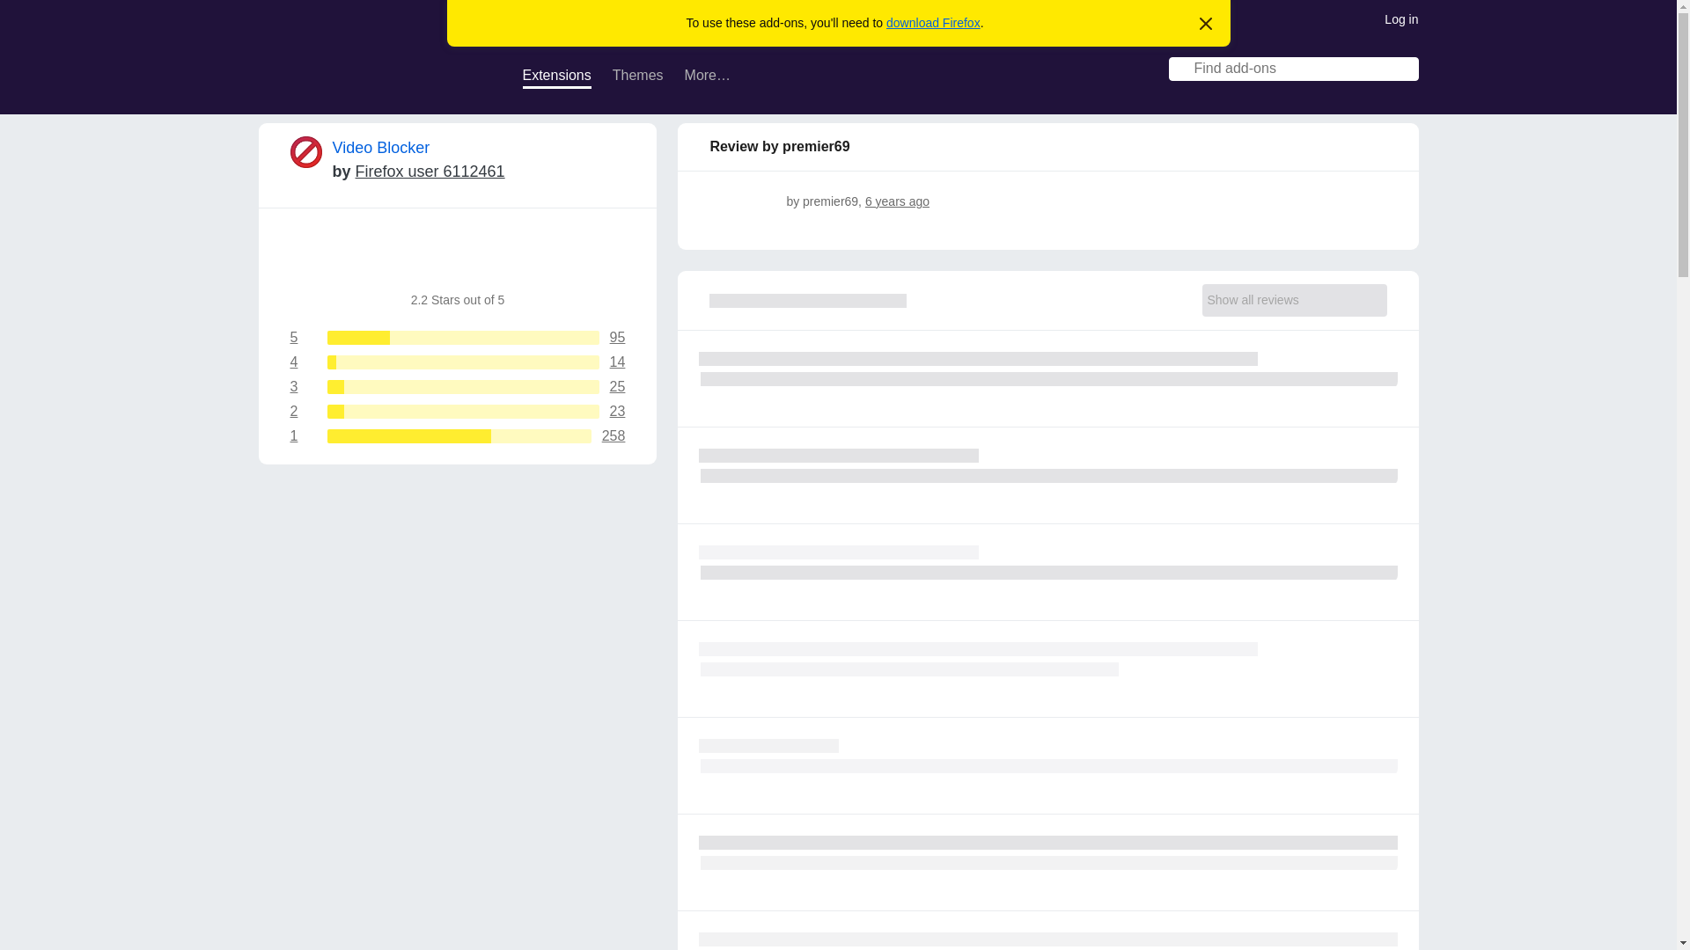 The image size is (1690, 950). Describe the element at coordinates (458, 412) in the screenshot. I see `Read all 23 two-star reviews` at that location.